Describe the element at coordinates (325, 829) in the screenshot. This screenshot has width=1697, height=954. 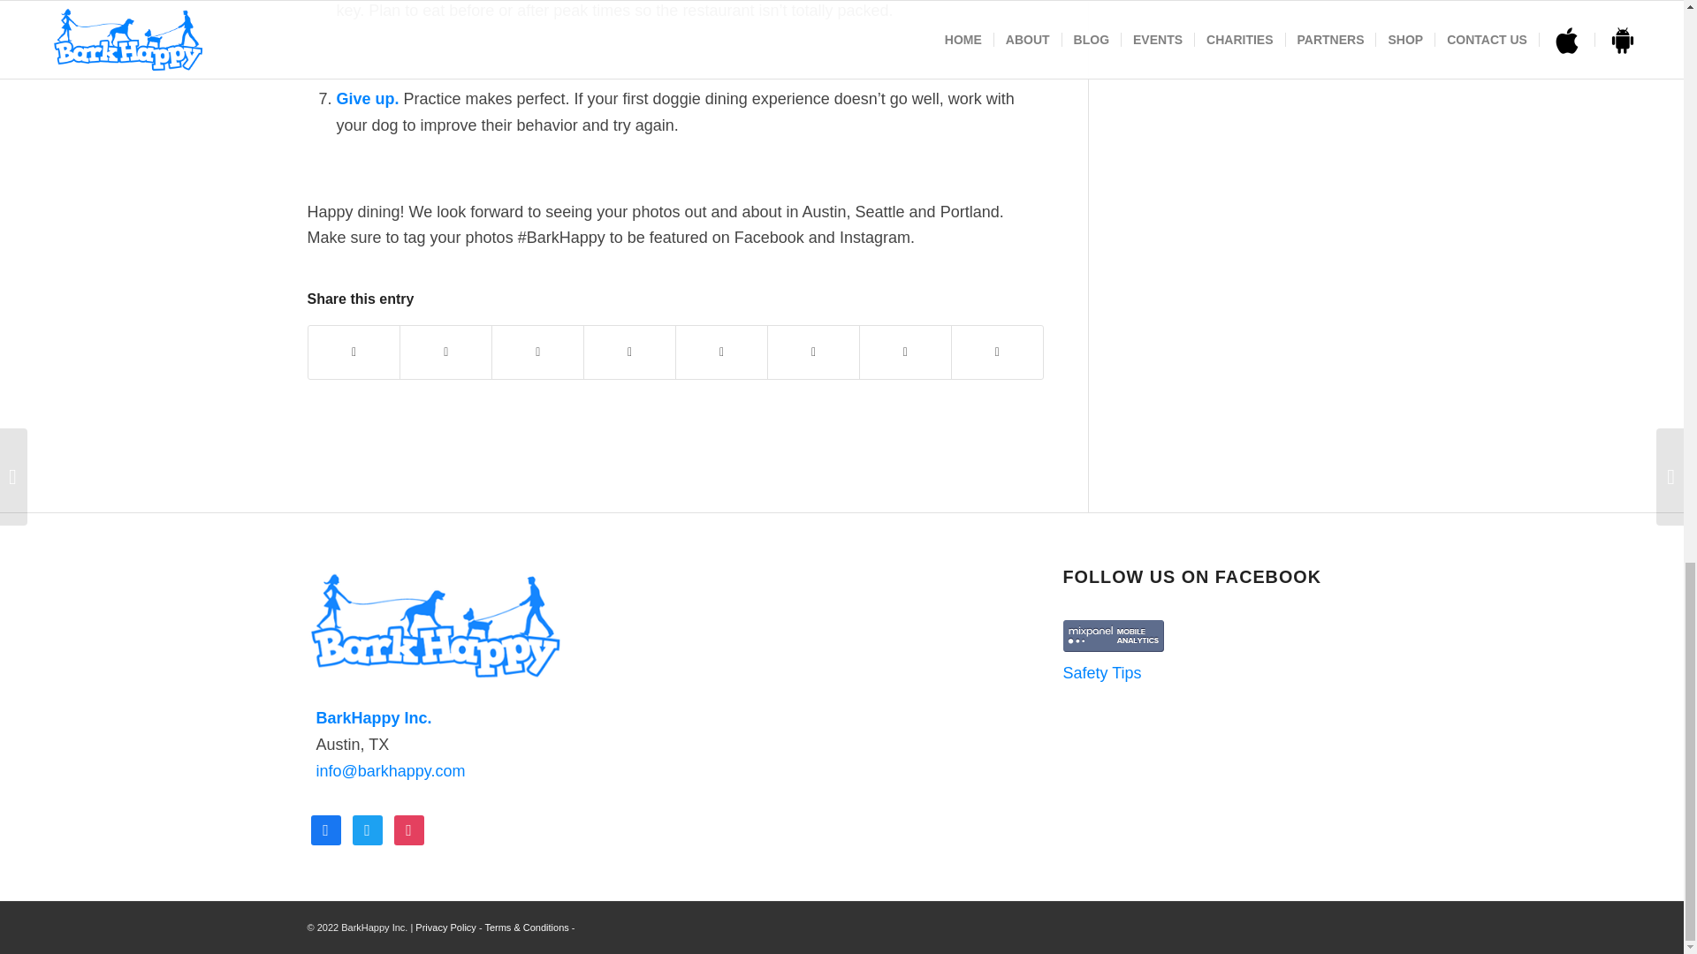
I see `Friend me on Facebook` at that location.